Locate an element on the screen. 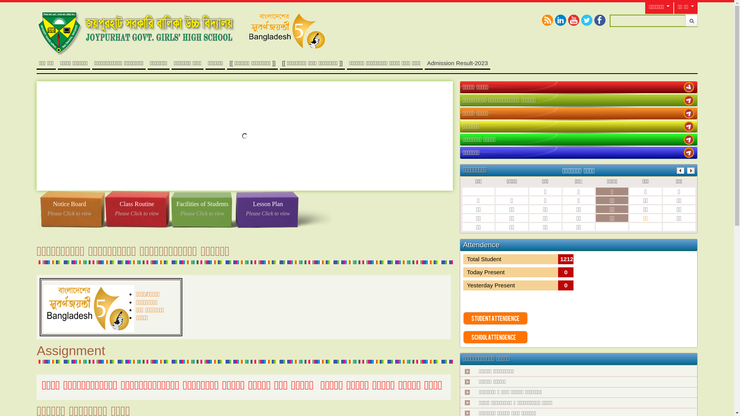 The width and height of the screenshot is (740, 416). Lesson Plan
Please Click to view is located at coordinates (268, 210).